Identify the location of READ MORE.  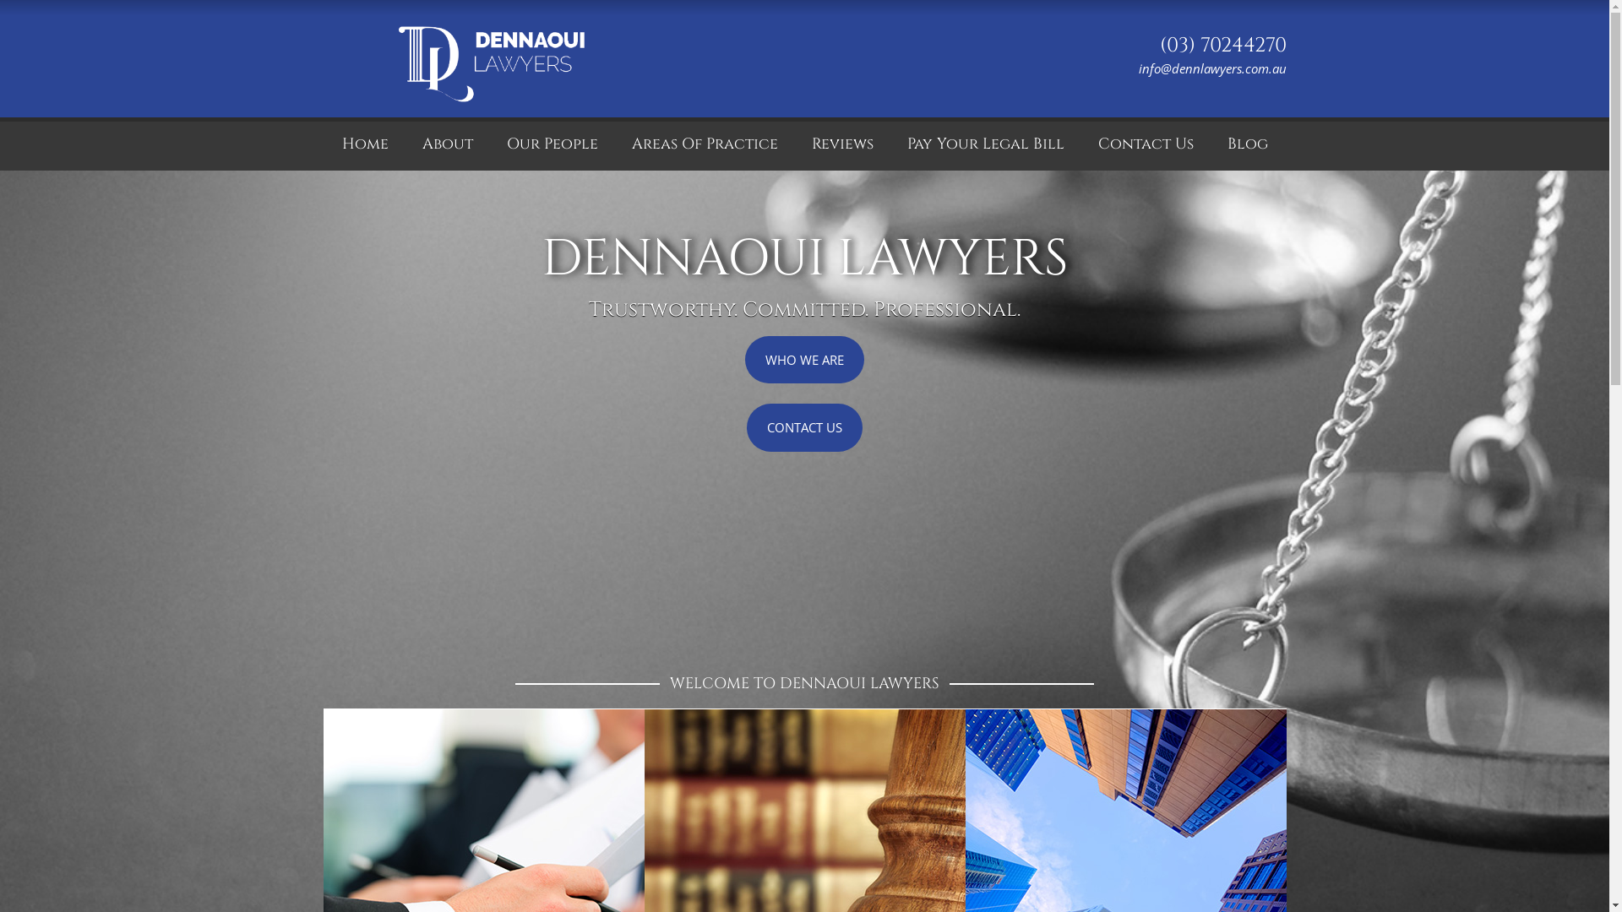
(1110, 882).